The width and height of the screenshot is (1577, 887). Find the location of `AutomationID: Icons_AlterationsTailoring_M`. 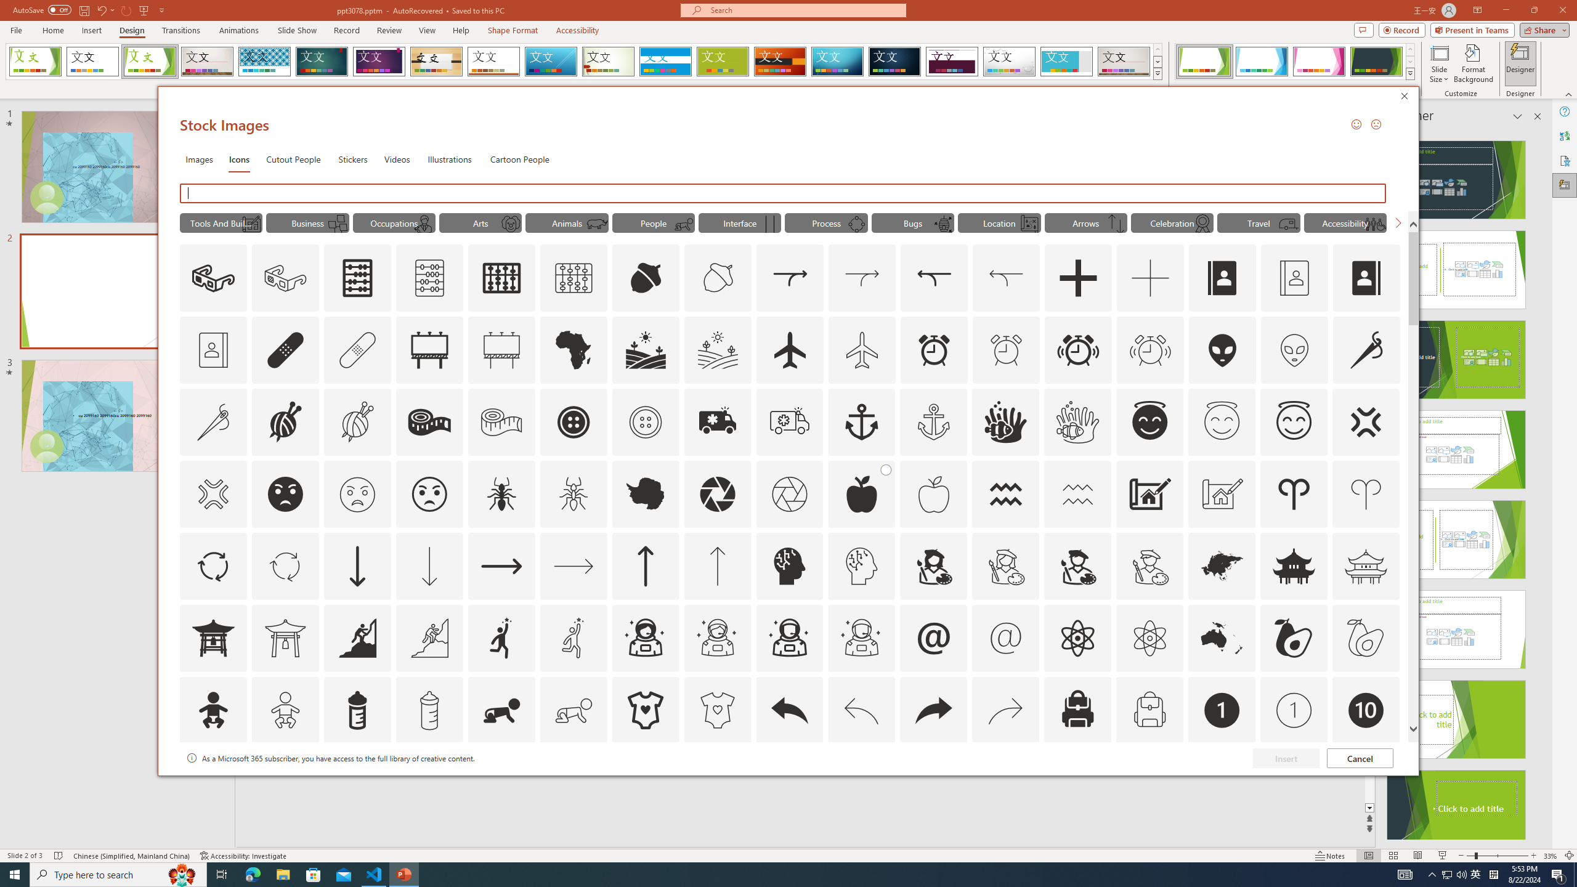

AutomationID: Icons_AlterationsTailoring_M is located at coordinates (213, 422).